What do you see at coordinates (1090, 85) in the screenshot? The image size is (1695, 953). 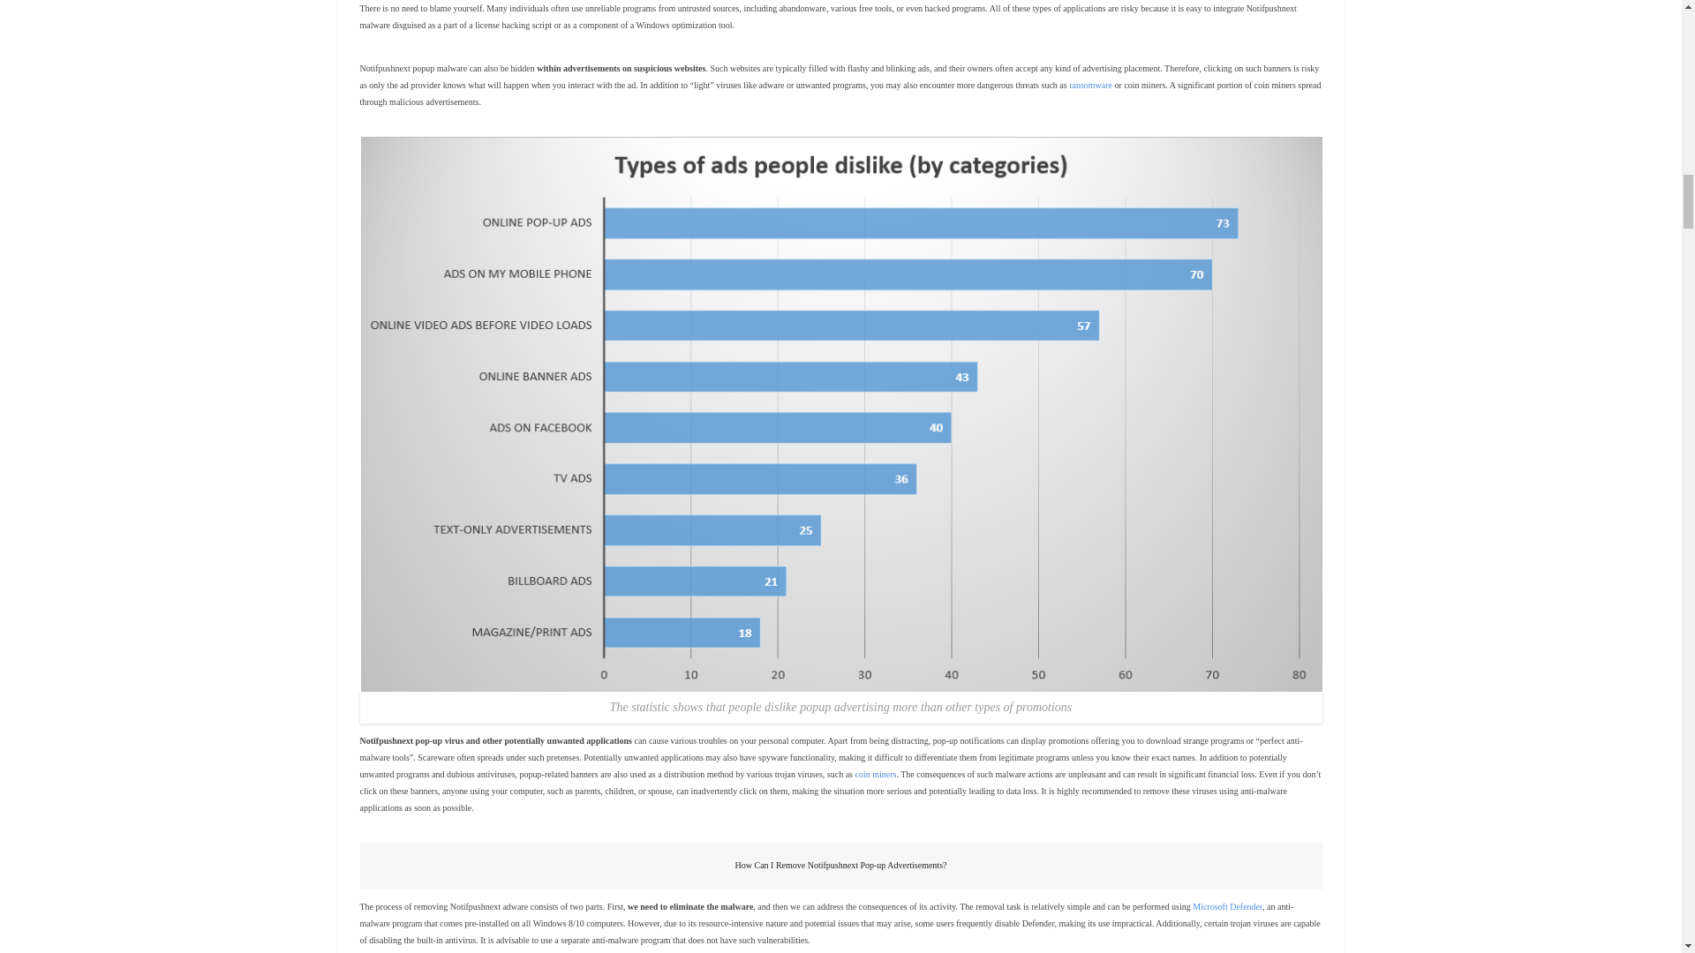 I see `ransomware` at bounding box center [1090, 85].